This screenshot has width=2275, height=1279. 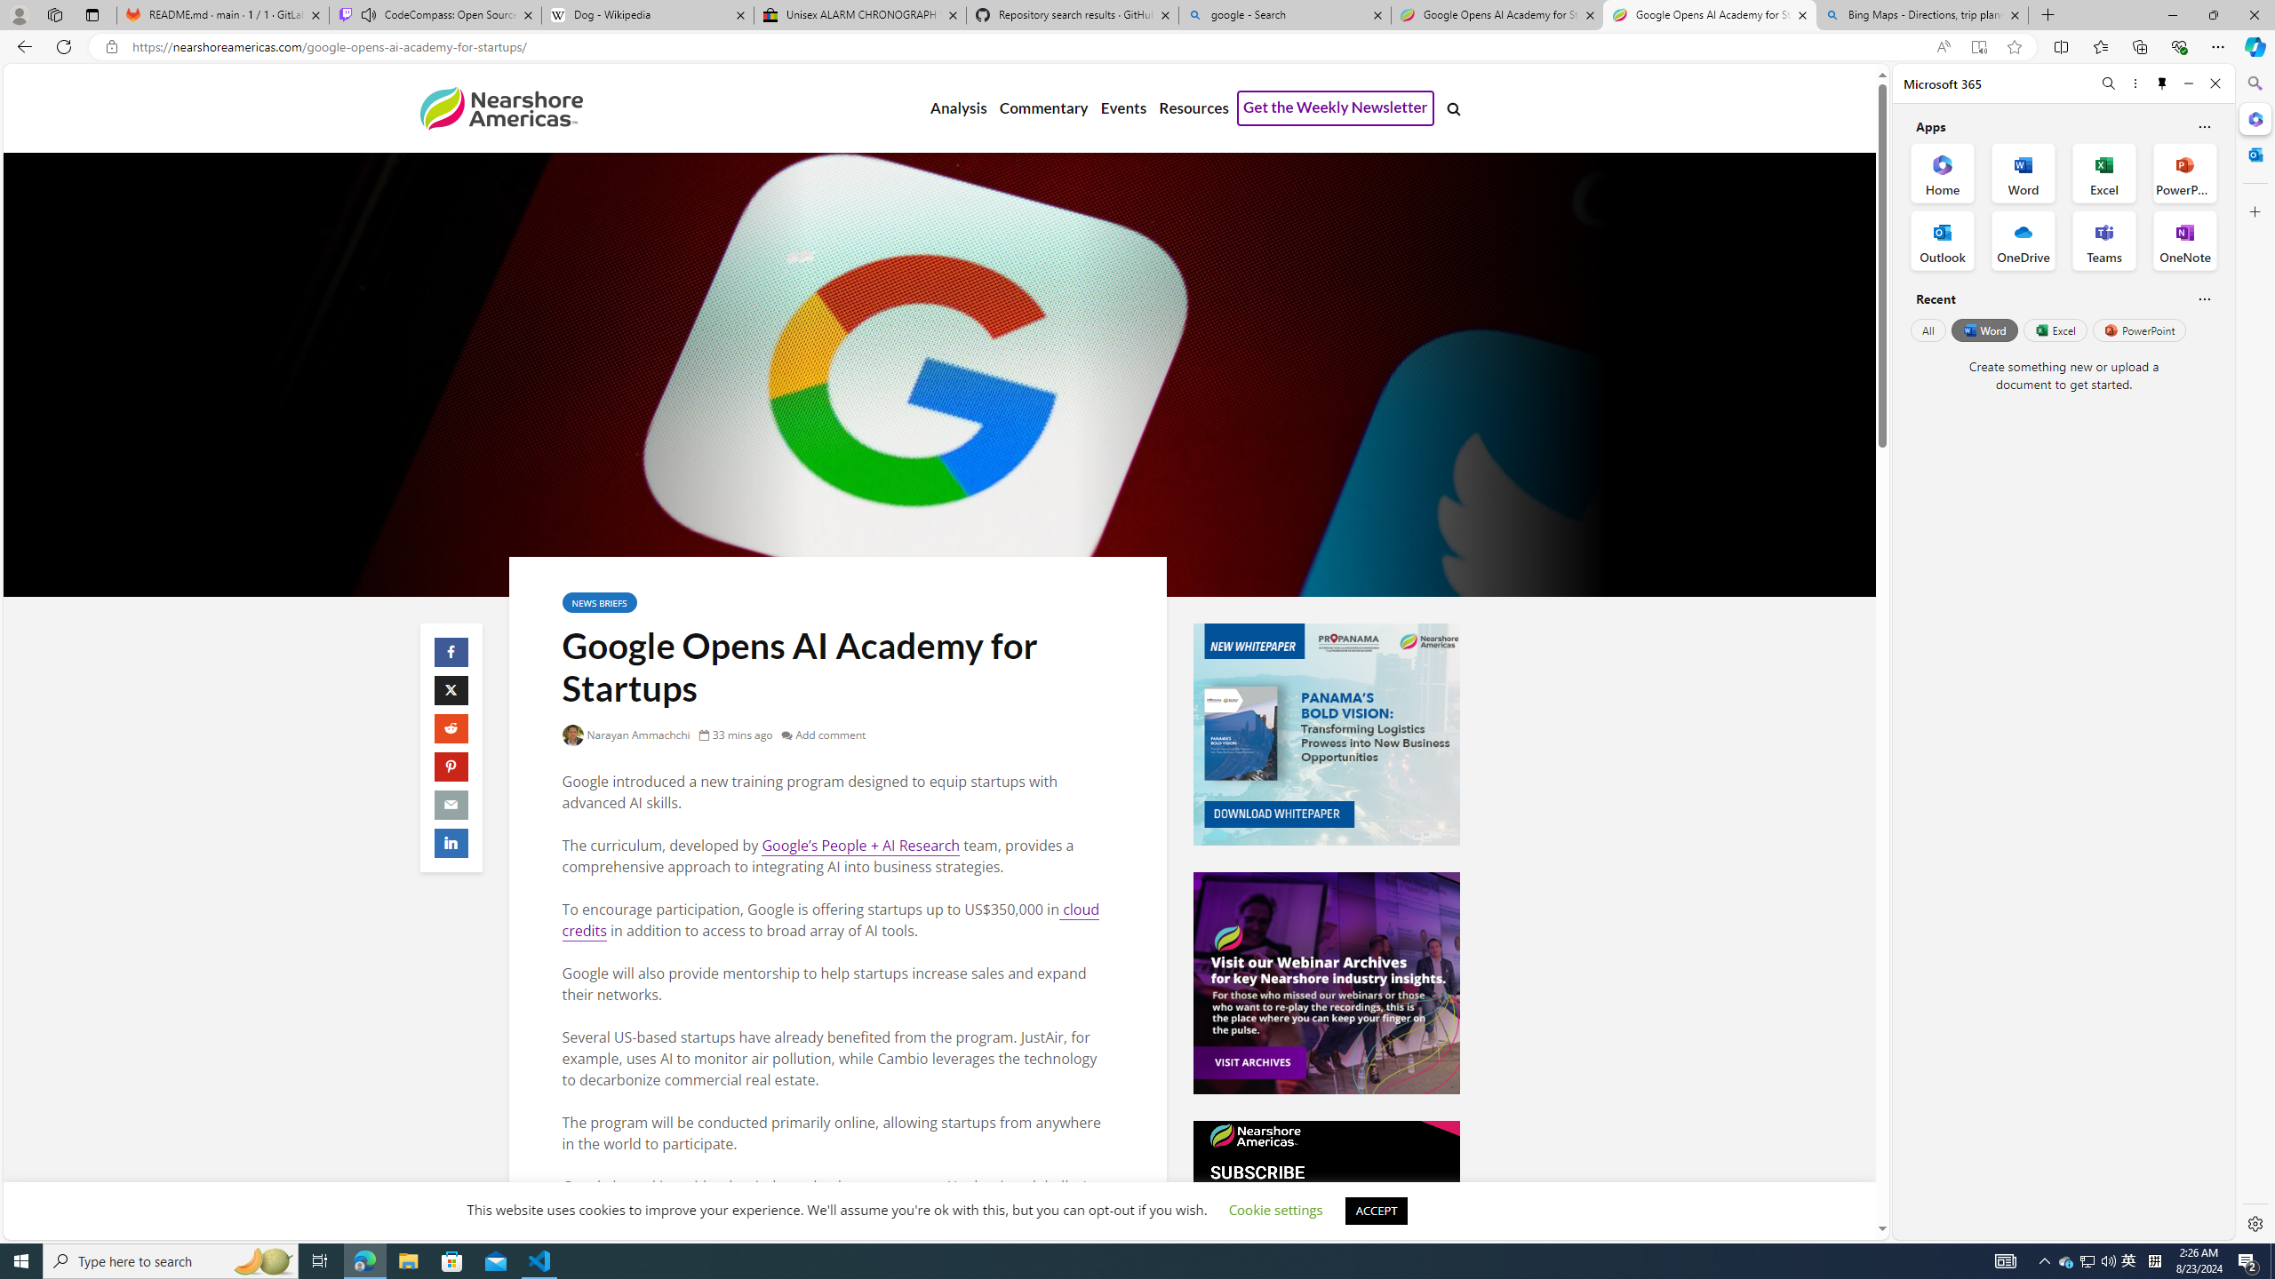 What do you see at coordinates (2215, 83) in the screenshot?
I see `Close` at bounding box center [2215, 83].